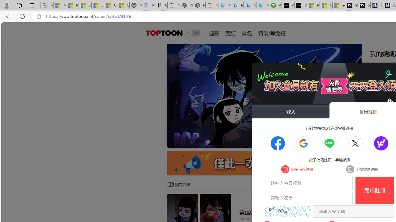 The height and width of the screenshot is (222, 396). What do you see at coordinates (199, 6) in the screenshot?
I see `Nordace - #1 Japanese Best-Seller - Siena Smart Backpack` at bounding box center [199, 6].